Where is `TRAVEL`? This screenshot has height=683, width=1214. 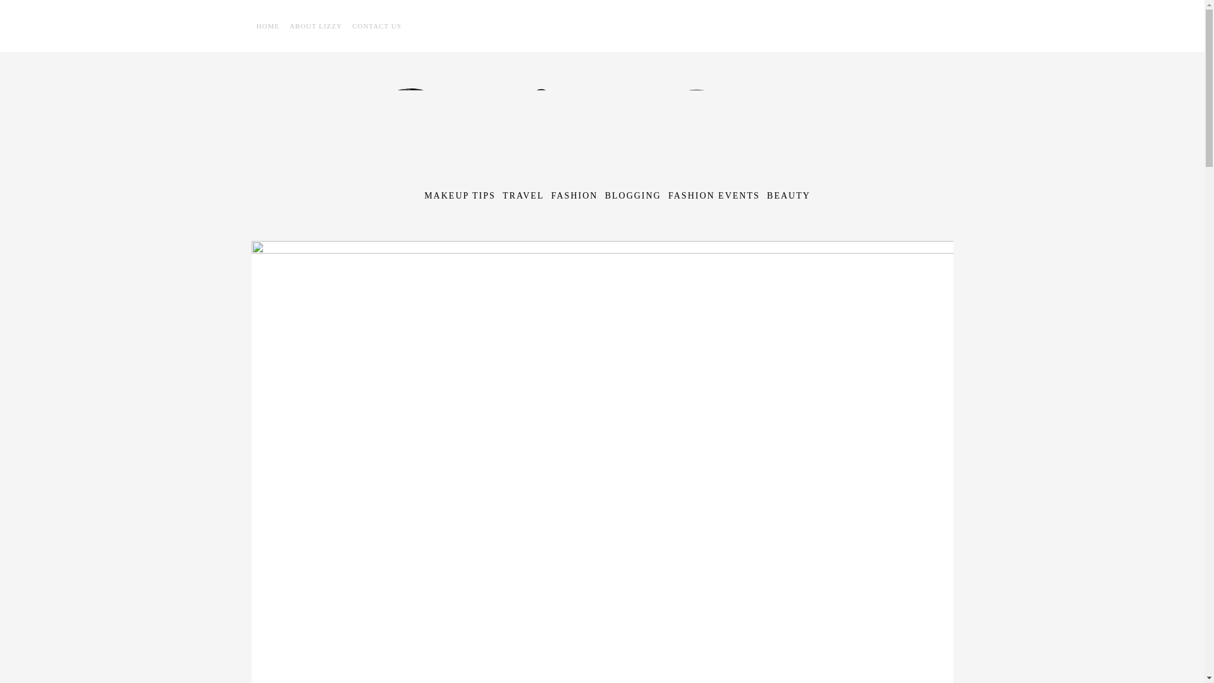
TRAVEL is located at coordinates (523, 196).